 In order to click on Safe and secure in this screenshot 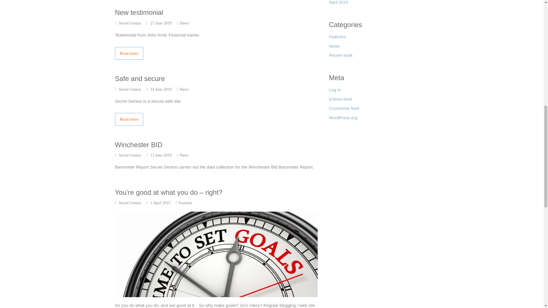, I will do `click(216, 79)`.